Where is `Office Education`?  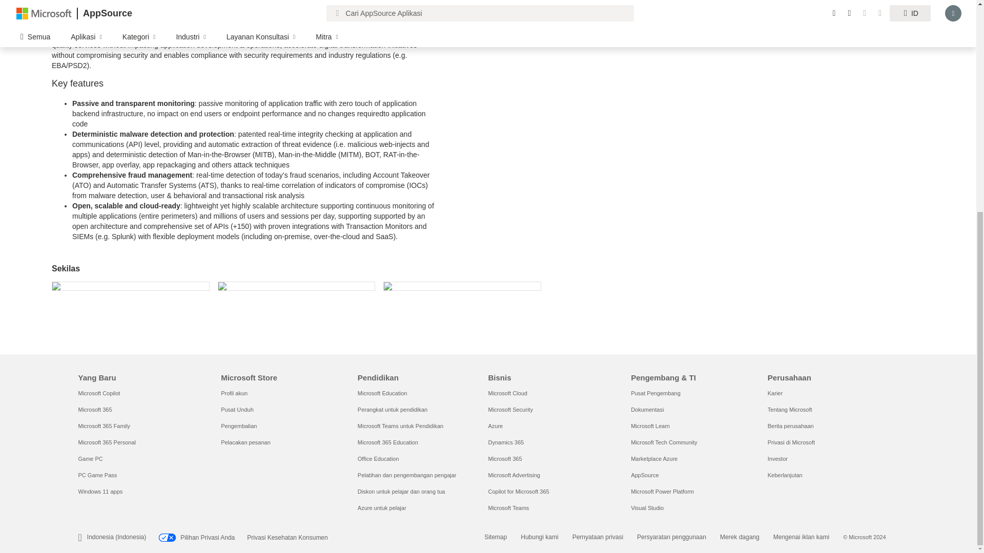
Office Education is located at coordinates (378, 458).